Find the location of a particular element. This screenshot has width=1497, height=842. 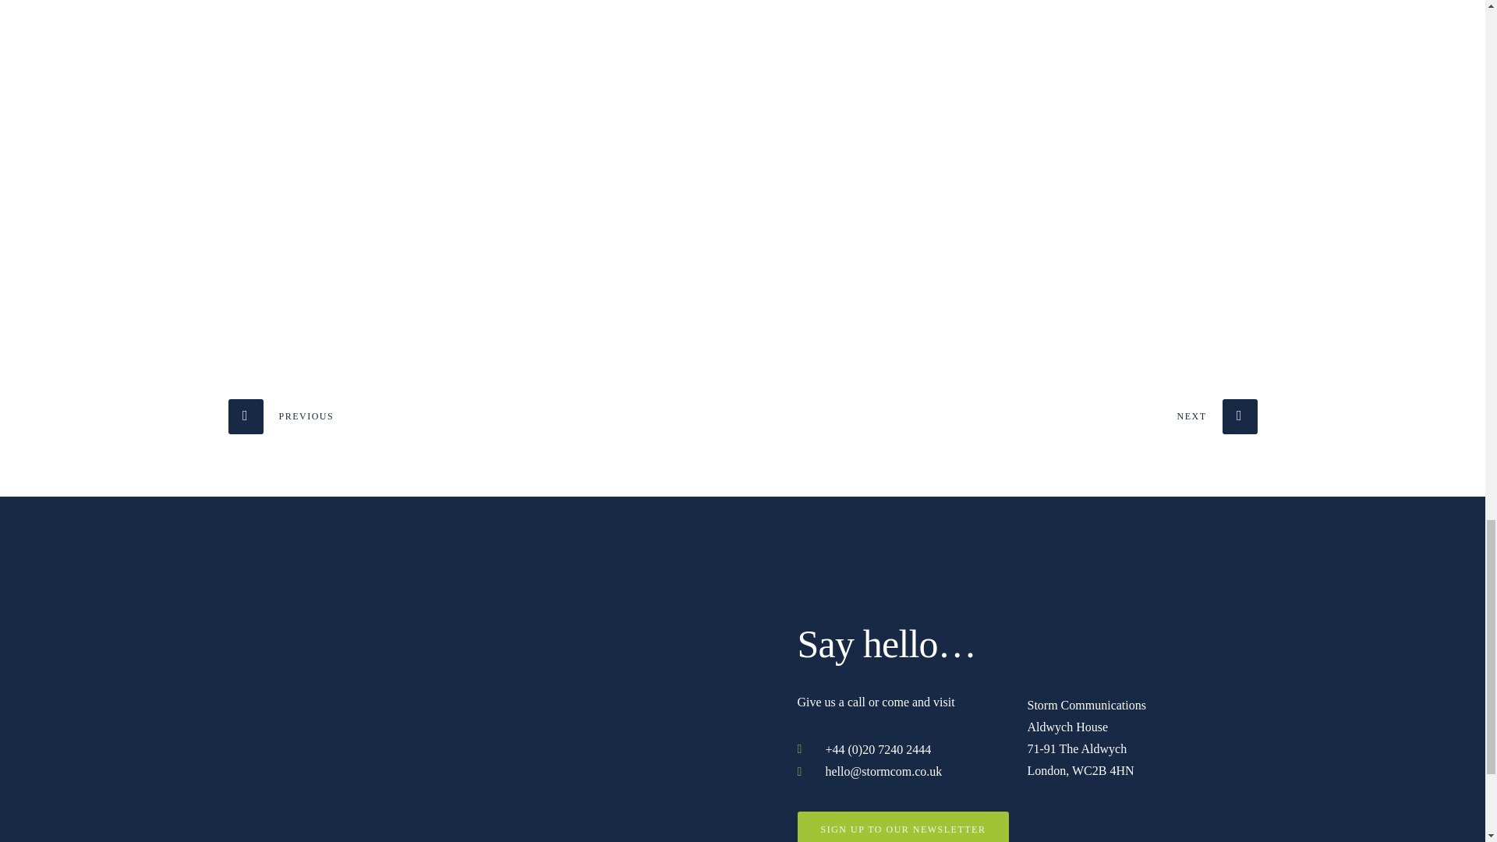

drinks-from-the-dram-3 is located at coordinates (395, 170).